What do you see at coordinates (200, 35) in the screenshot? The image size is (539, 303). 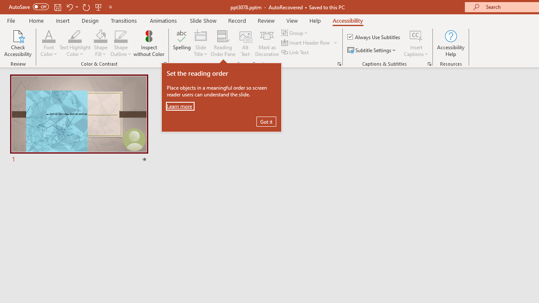 I see `Slide Title` at bounding box center [200, 35].